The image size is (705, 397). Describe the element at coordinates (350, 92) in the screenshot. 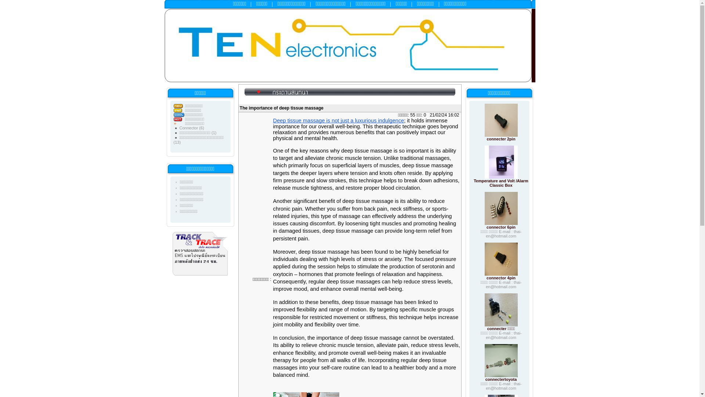

I see `webboard` at that location.